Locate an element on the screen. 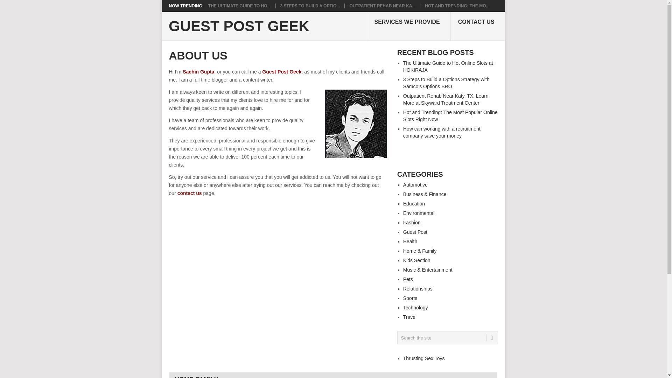  Environmental is located at coordinates (419, 213).